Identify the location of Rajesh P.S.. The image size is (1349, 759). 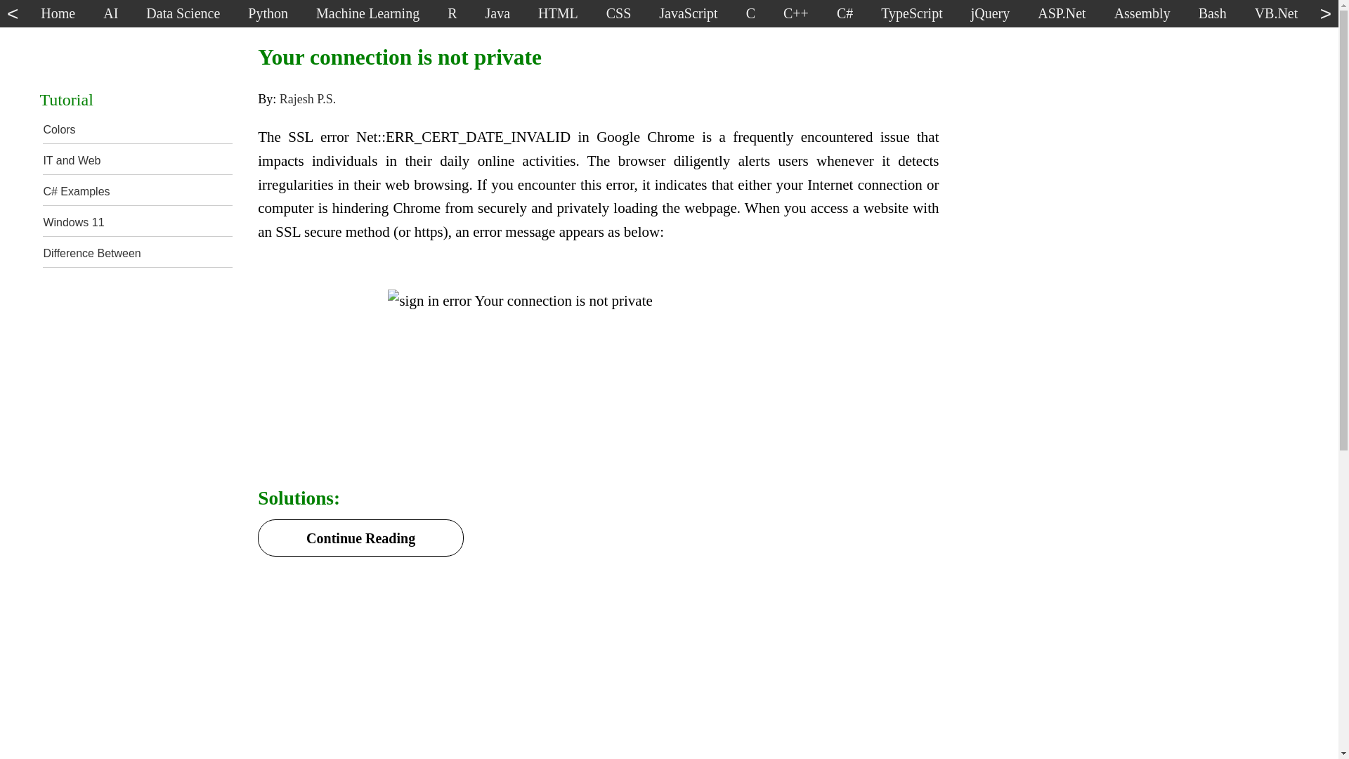
(308, 98).